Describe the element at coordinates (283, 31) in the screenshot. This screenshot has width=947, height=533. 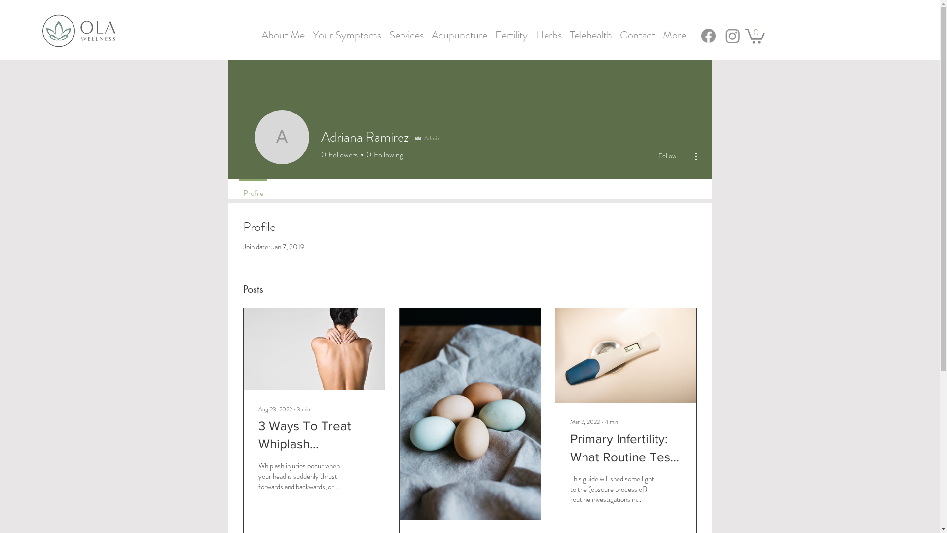
I see `About Me` at that location.